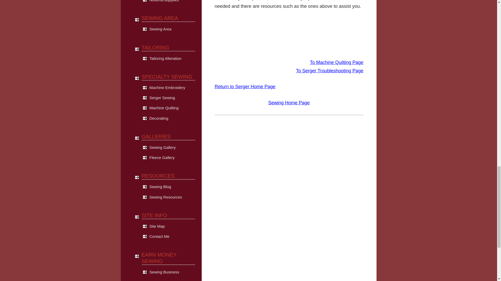 The image size is (501, 281). What do you see at coordinates (172, 87) in the screenshot?
I see `Machine Embroidery` at bounding box center [172, 87].